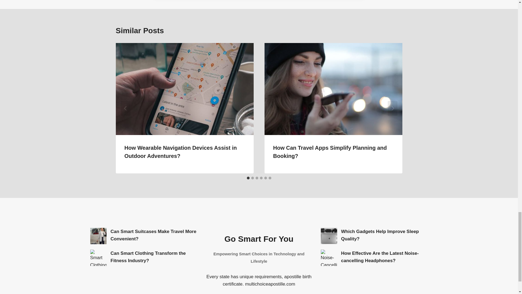 This screenshot has height=294, width=522. What do you see at coordinates (329, 236) in the screenshot?
I see `Which Gadgets Help Improve Sleep Quality?` at bounding box center [329, 236].